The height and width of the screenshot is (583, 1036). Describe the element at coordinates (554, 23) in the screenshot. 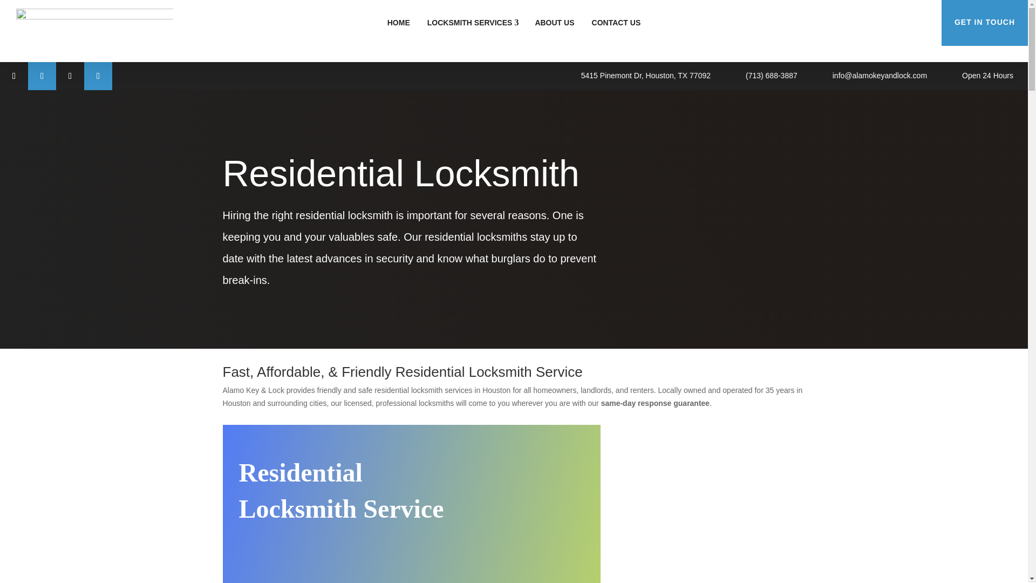

I see `ABOUT US` at that location.